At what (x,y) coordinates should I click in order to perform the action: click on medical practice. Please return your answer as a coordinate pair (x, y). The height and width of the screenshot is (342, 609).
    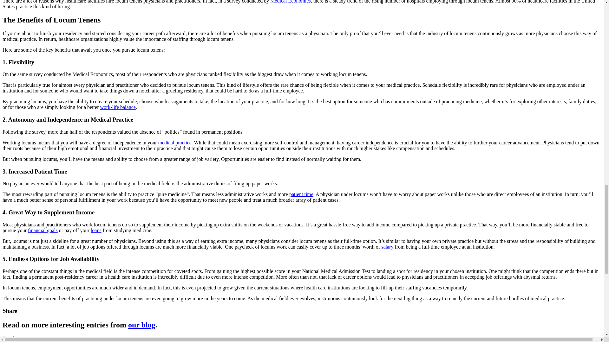
    Looking at the image, I should click on (175, 142).